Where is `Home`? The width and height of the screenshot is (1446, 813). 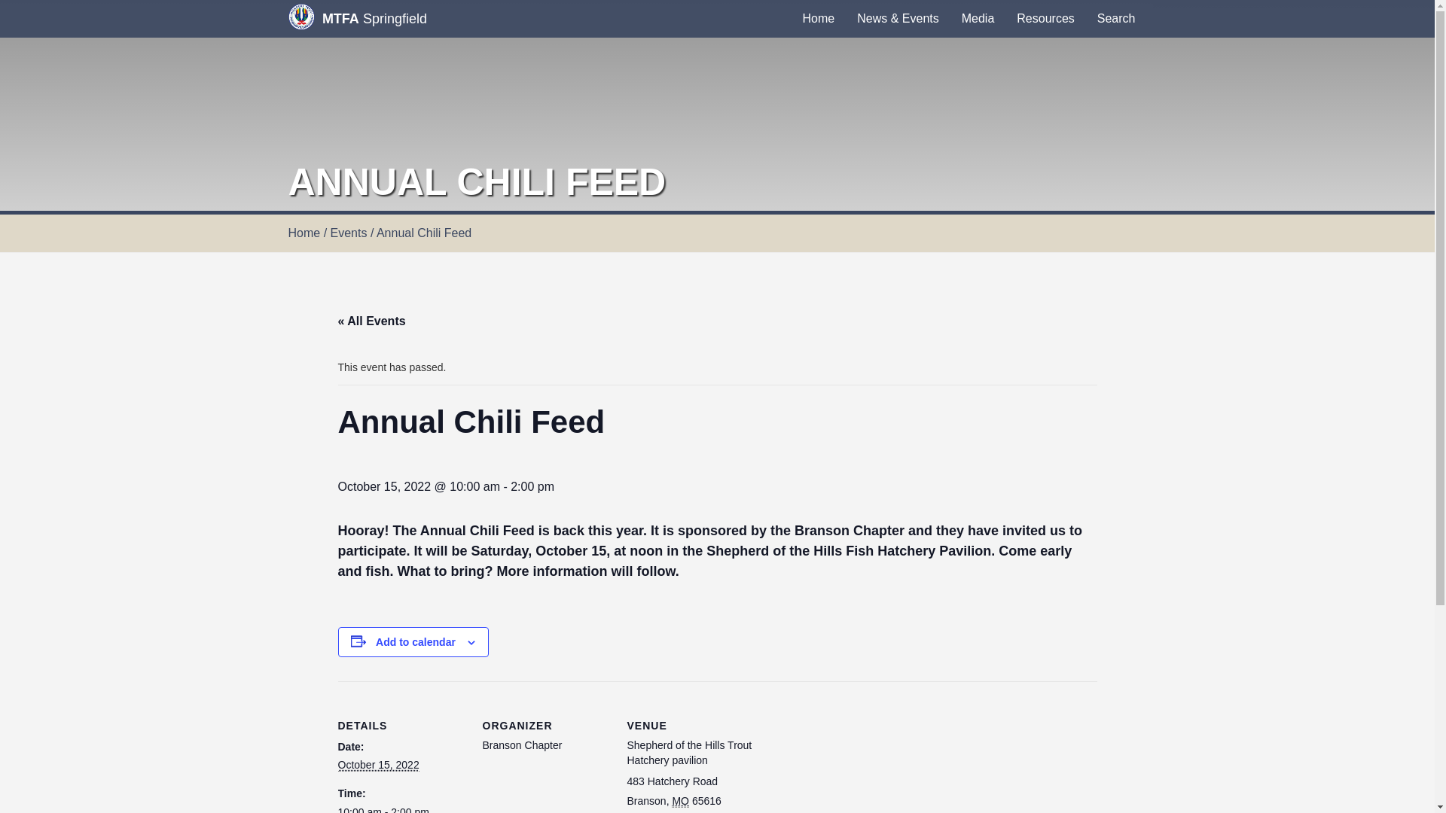 Home is located at coordinates (304, 233).